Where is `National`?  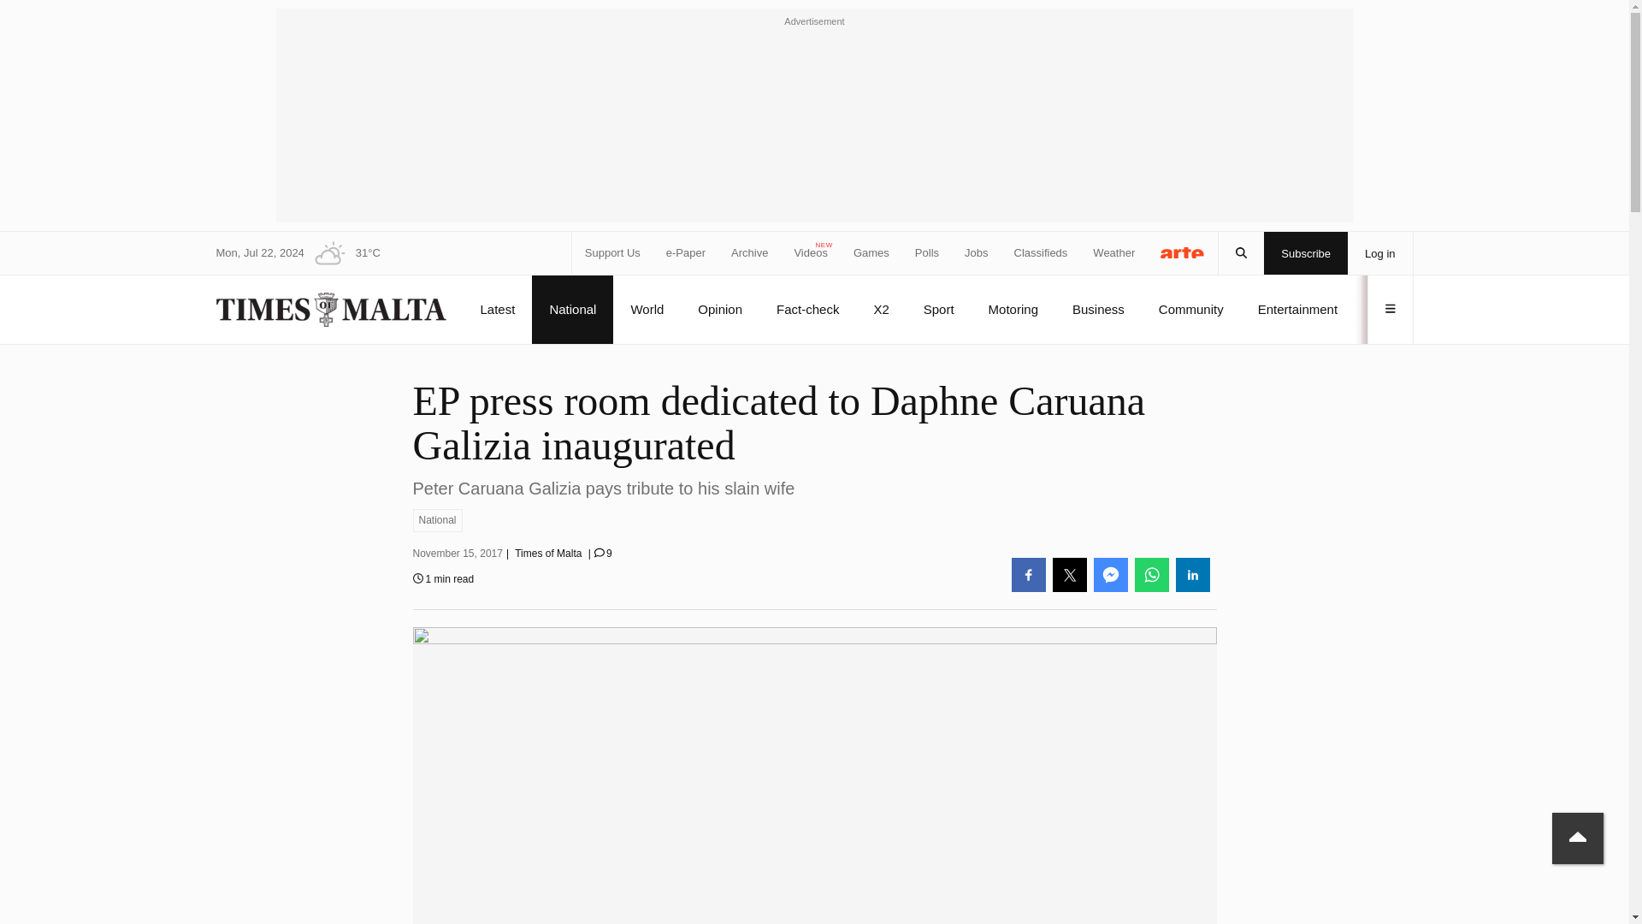
National is located at coordinates (436, 520).